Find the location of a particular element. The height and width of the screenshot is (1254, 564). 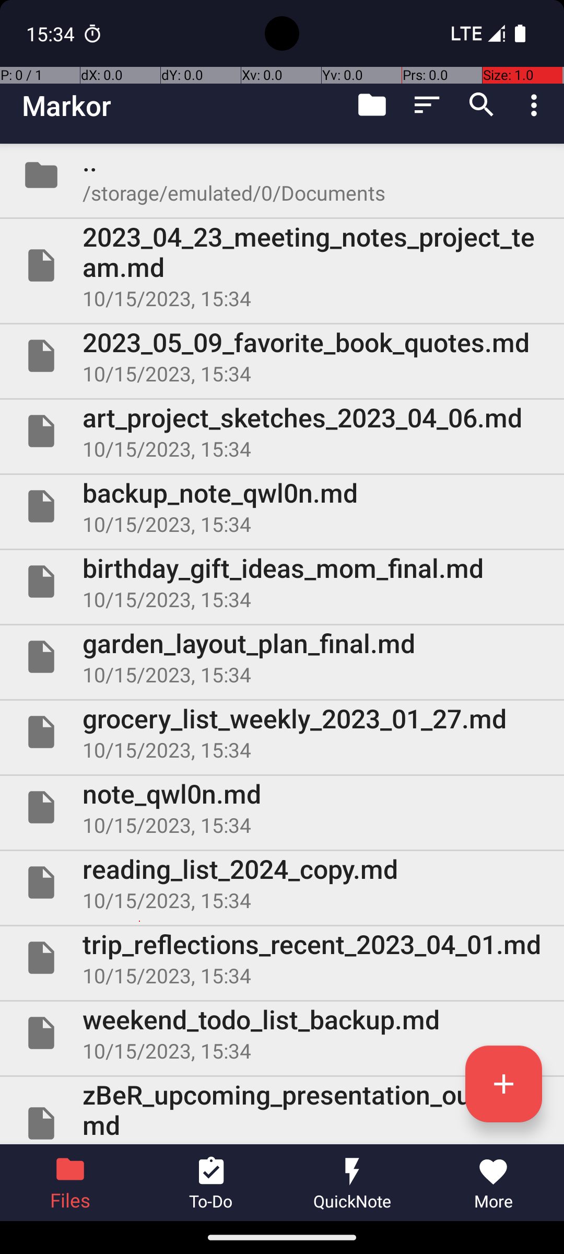

File reading_list_2024_copy.md  is located at coordinates (282, 883).